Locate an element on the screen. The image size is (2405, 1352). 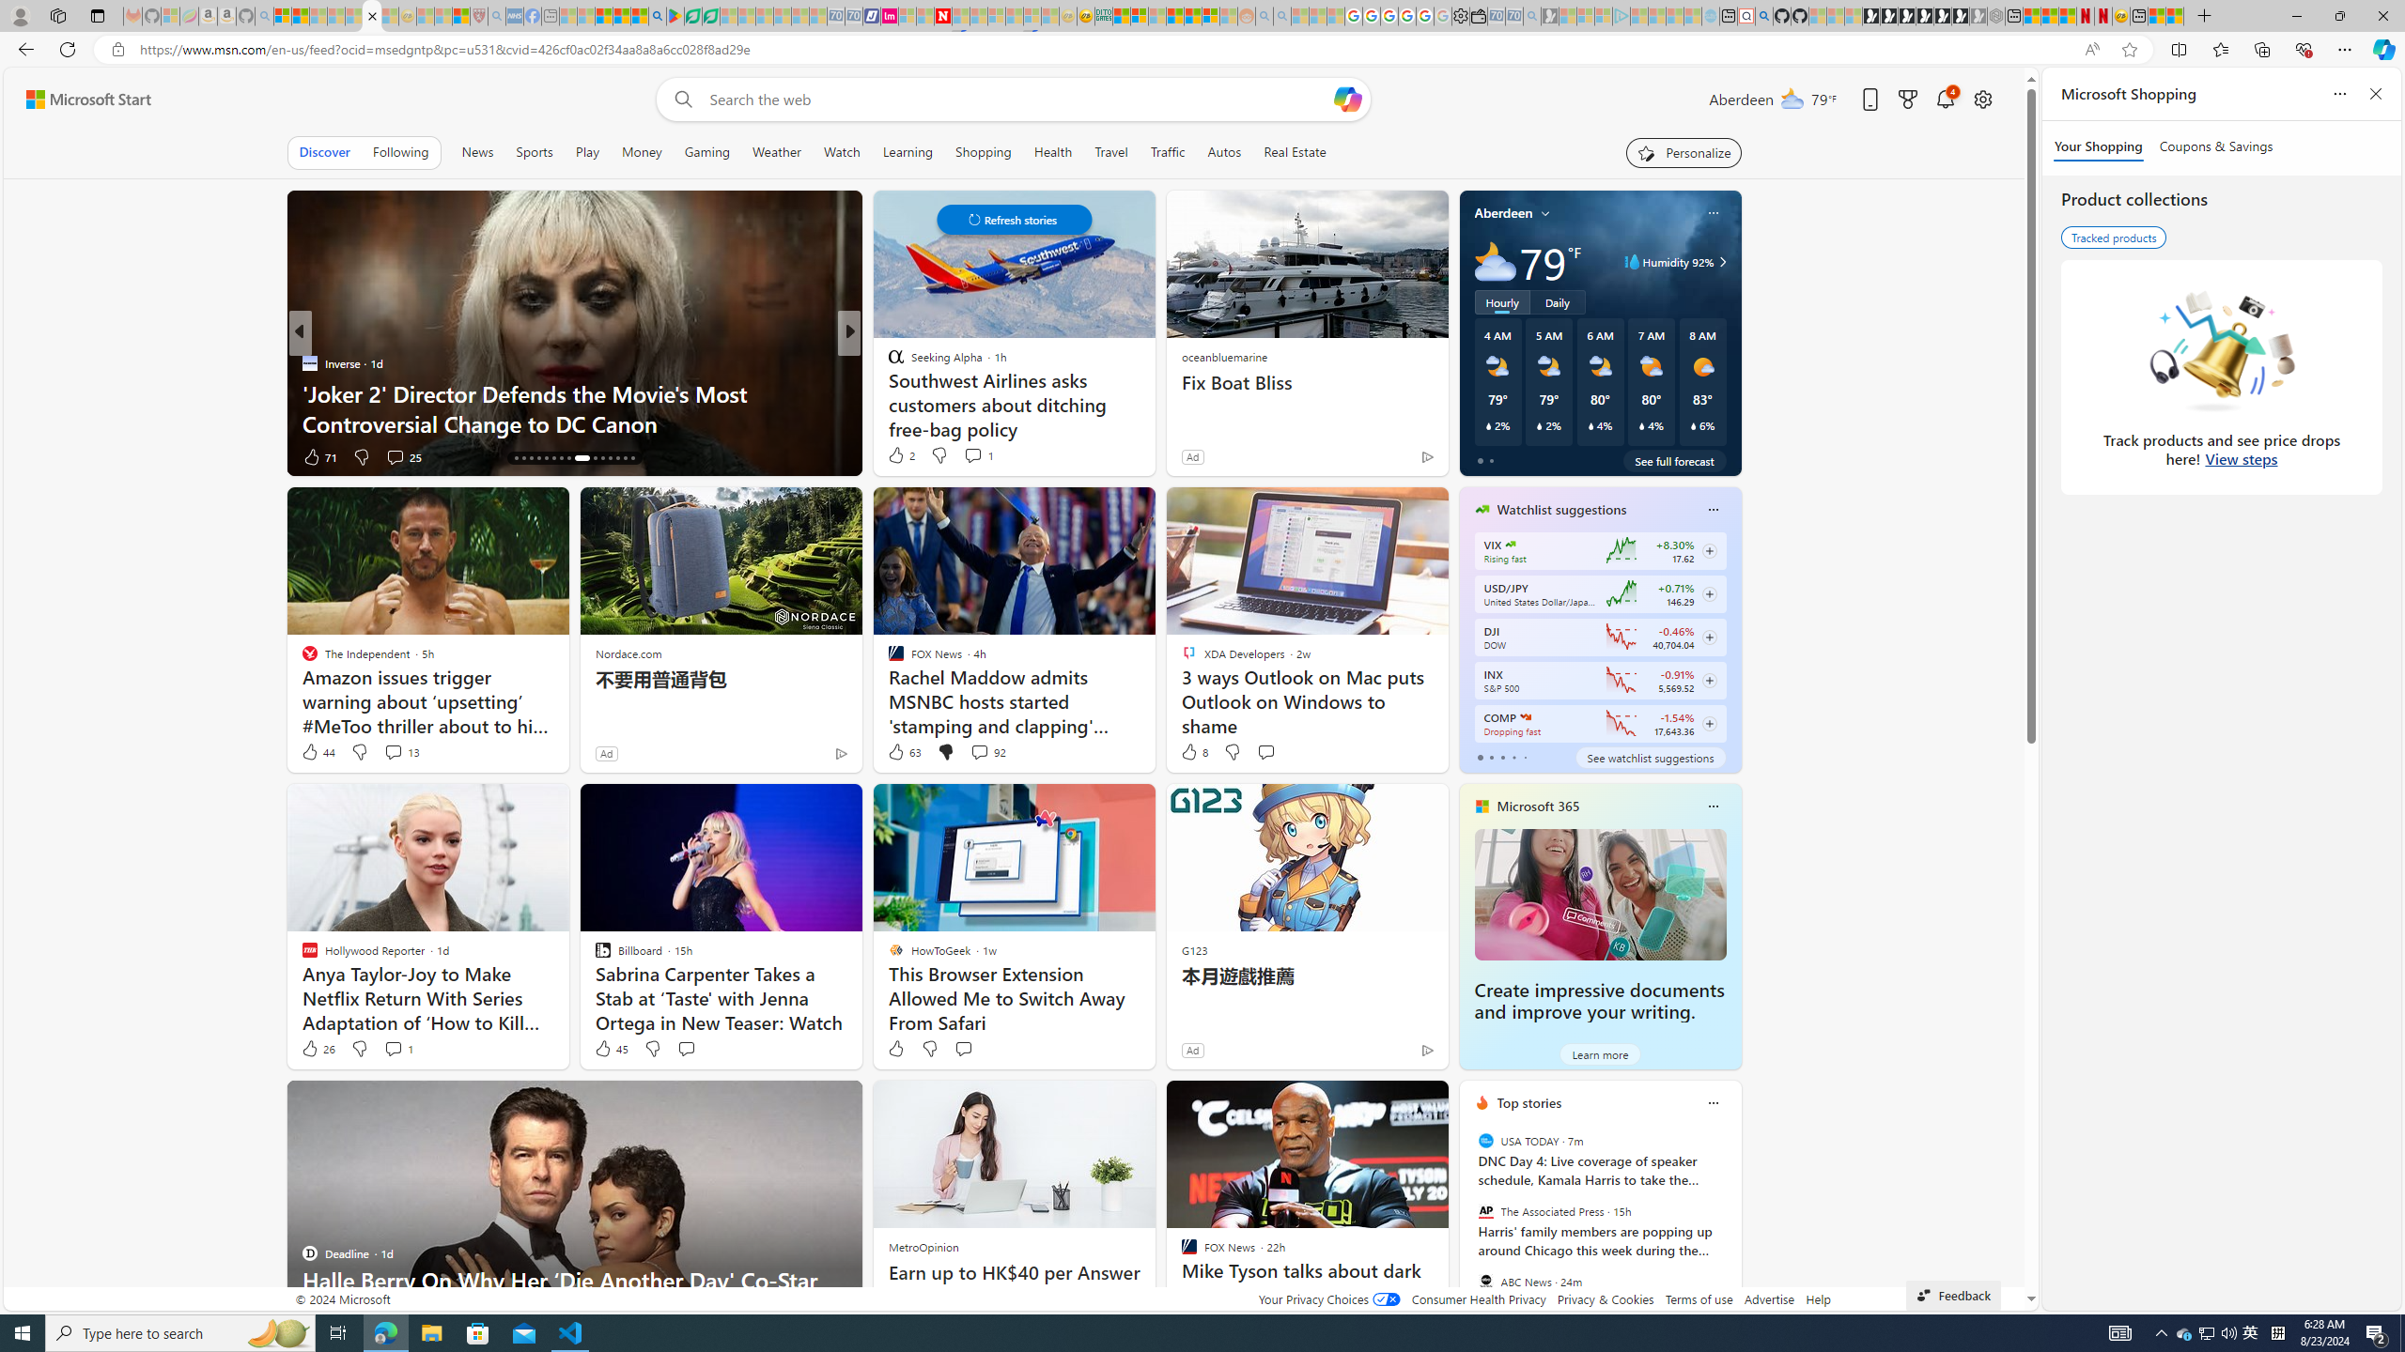
Traffic is located at coordinates (1167, 152).